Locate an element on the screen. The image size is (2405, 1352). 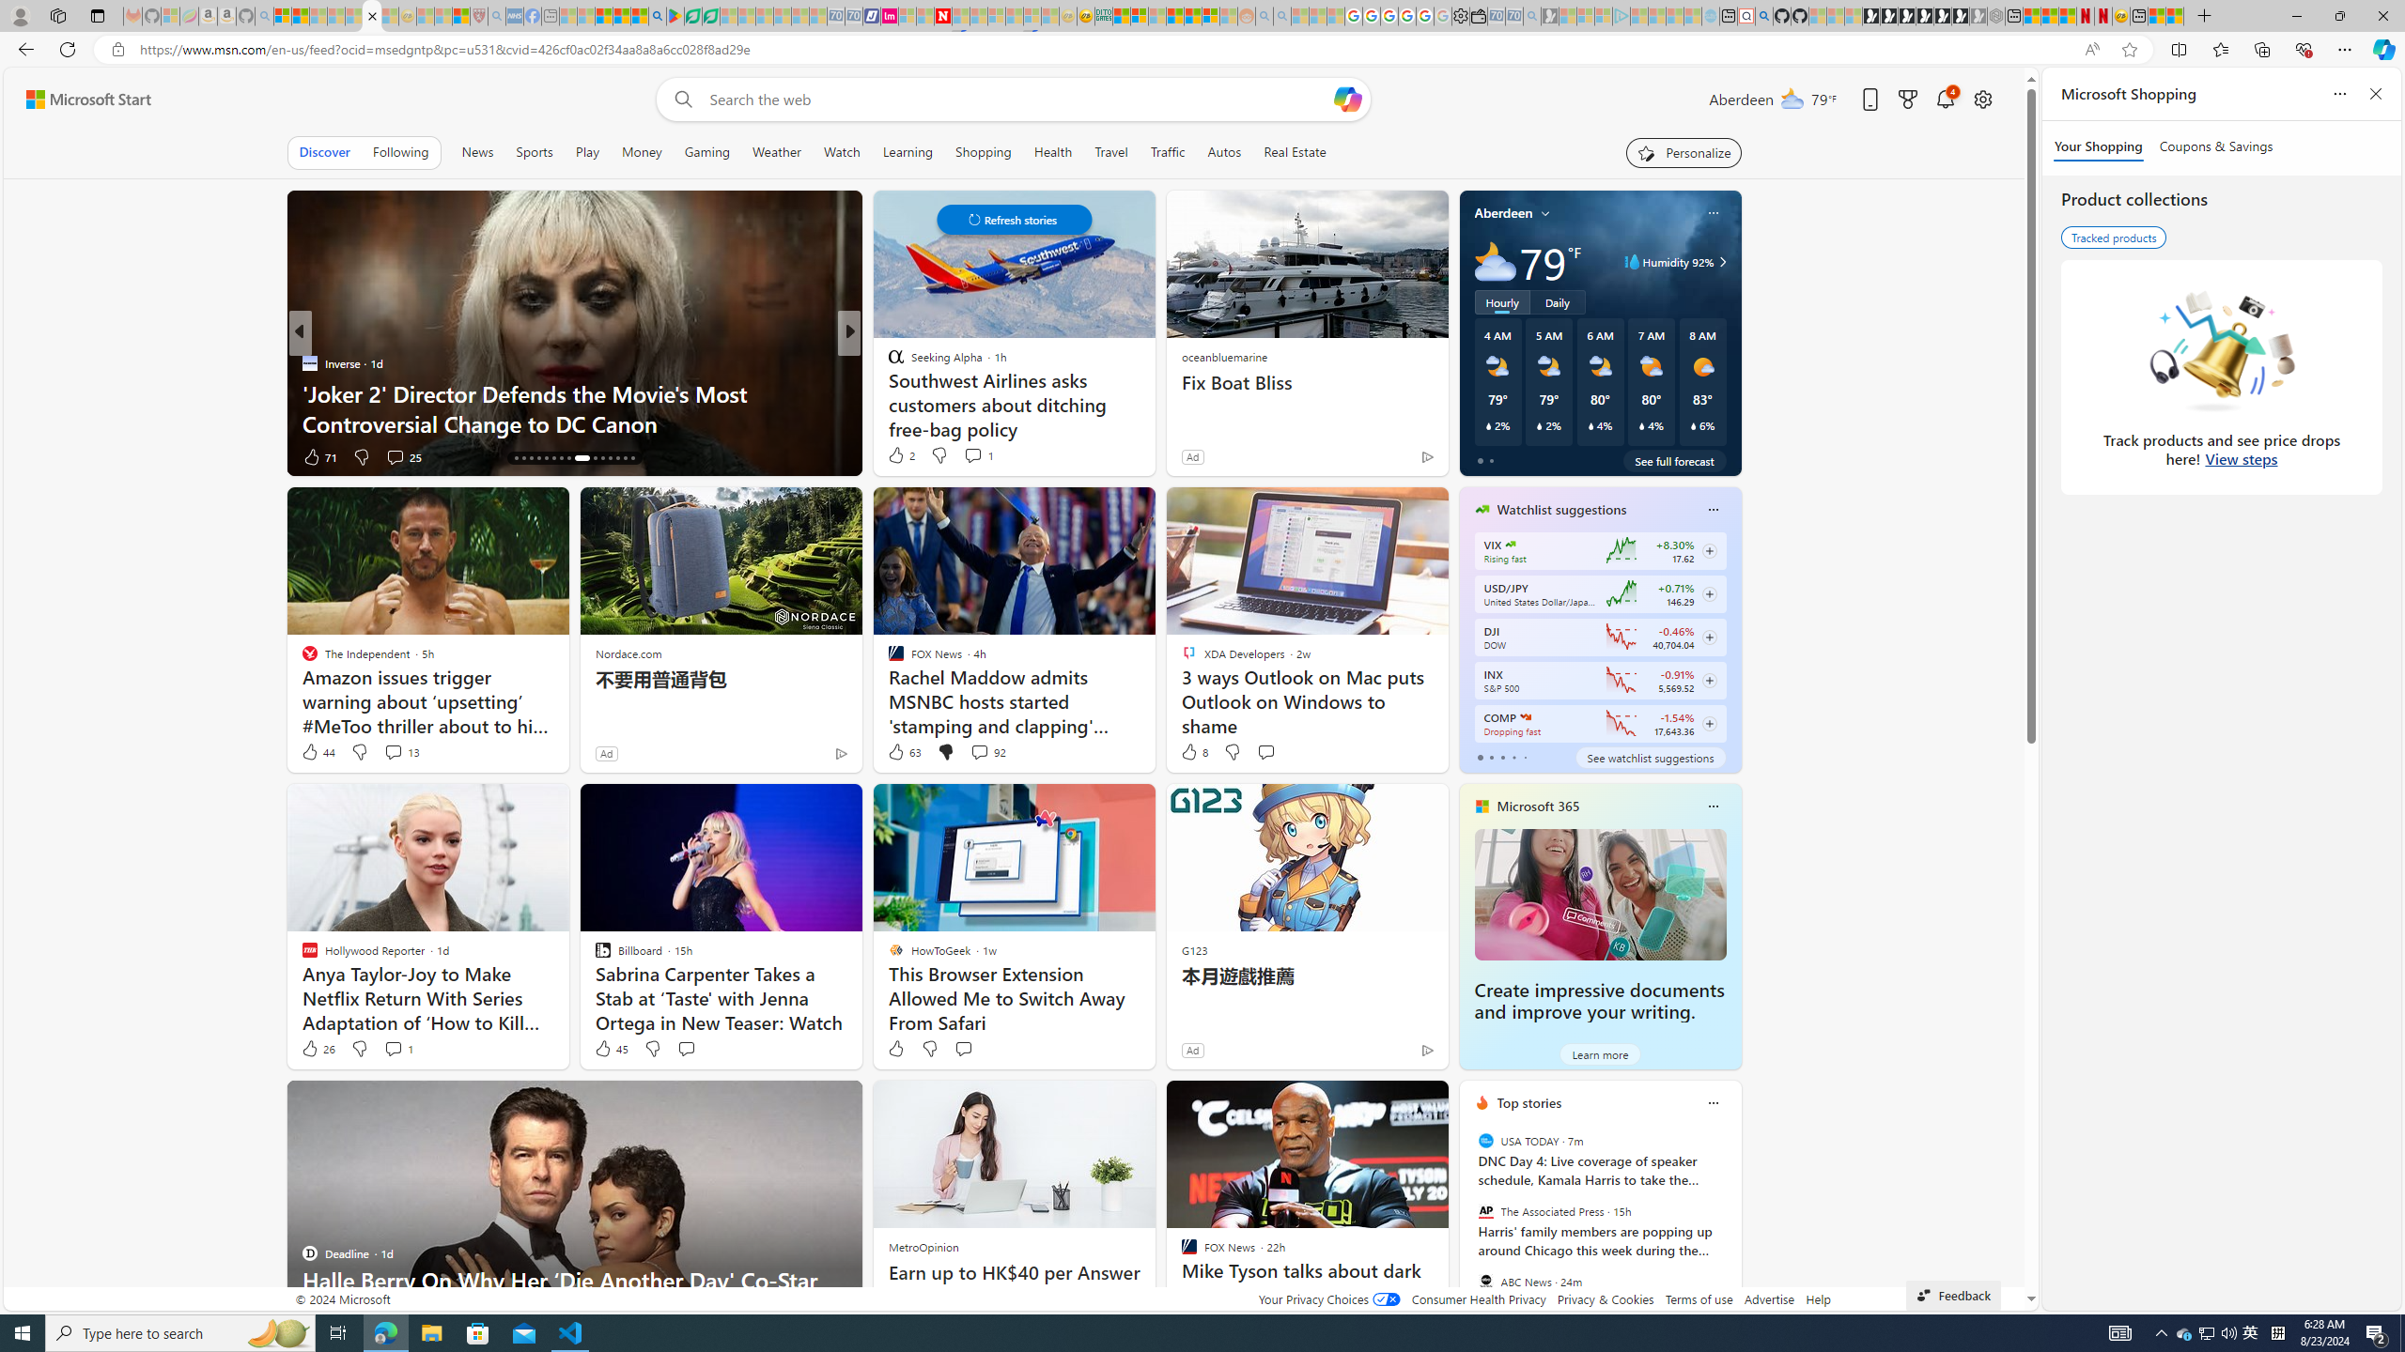
Traffic is located at coordinates (1167, 152).